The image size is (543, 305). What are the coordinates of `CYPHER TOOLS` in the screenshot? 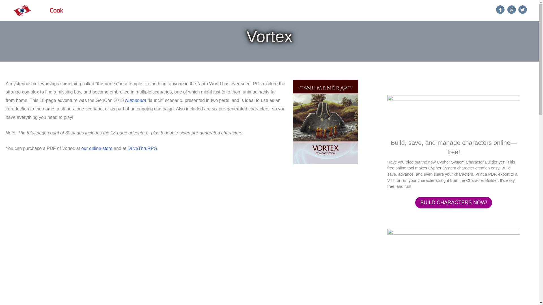 It's located at (357, 10).